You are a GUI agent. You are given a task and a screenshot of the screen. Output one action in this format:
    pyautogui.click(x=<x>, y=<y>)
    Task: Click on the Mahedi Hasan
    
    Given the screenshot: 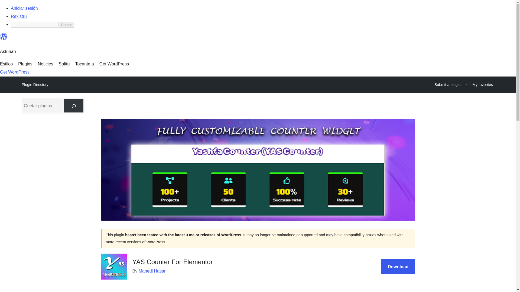 What is the action you would take?
    pyautogui.click(x=152, y=271)
    